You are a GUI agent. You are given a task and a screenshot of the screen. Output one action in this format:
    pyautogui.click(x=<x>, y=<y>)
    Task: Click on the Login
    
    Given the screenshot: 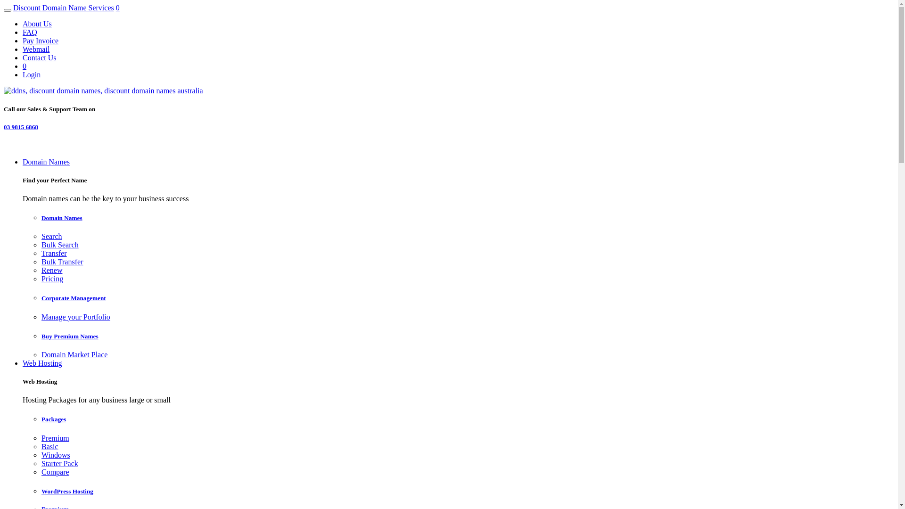 What is the action you would take?
    pyautogui.click(x=32, y=74)
    